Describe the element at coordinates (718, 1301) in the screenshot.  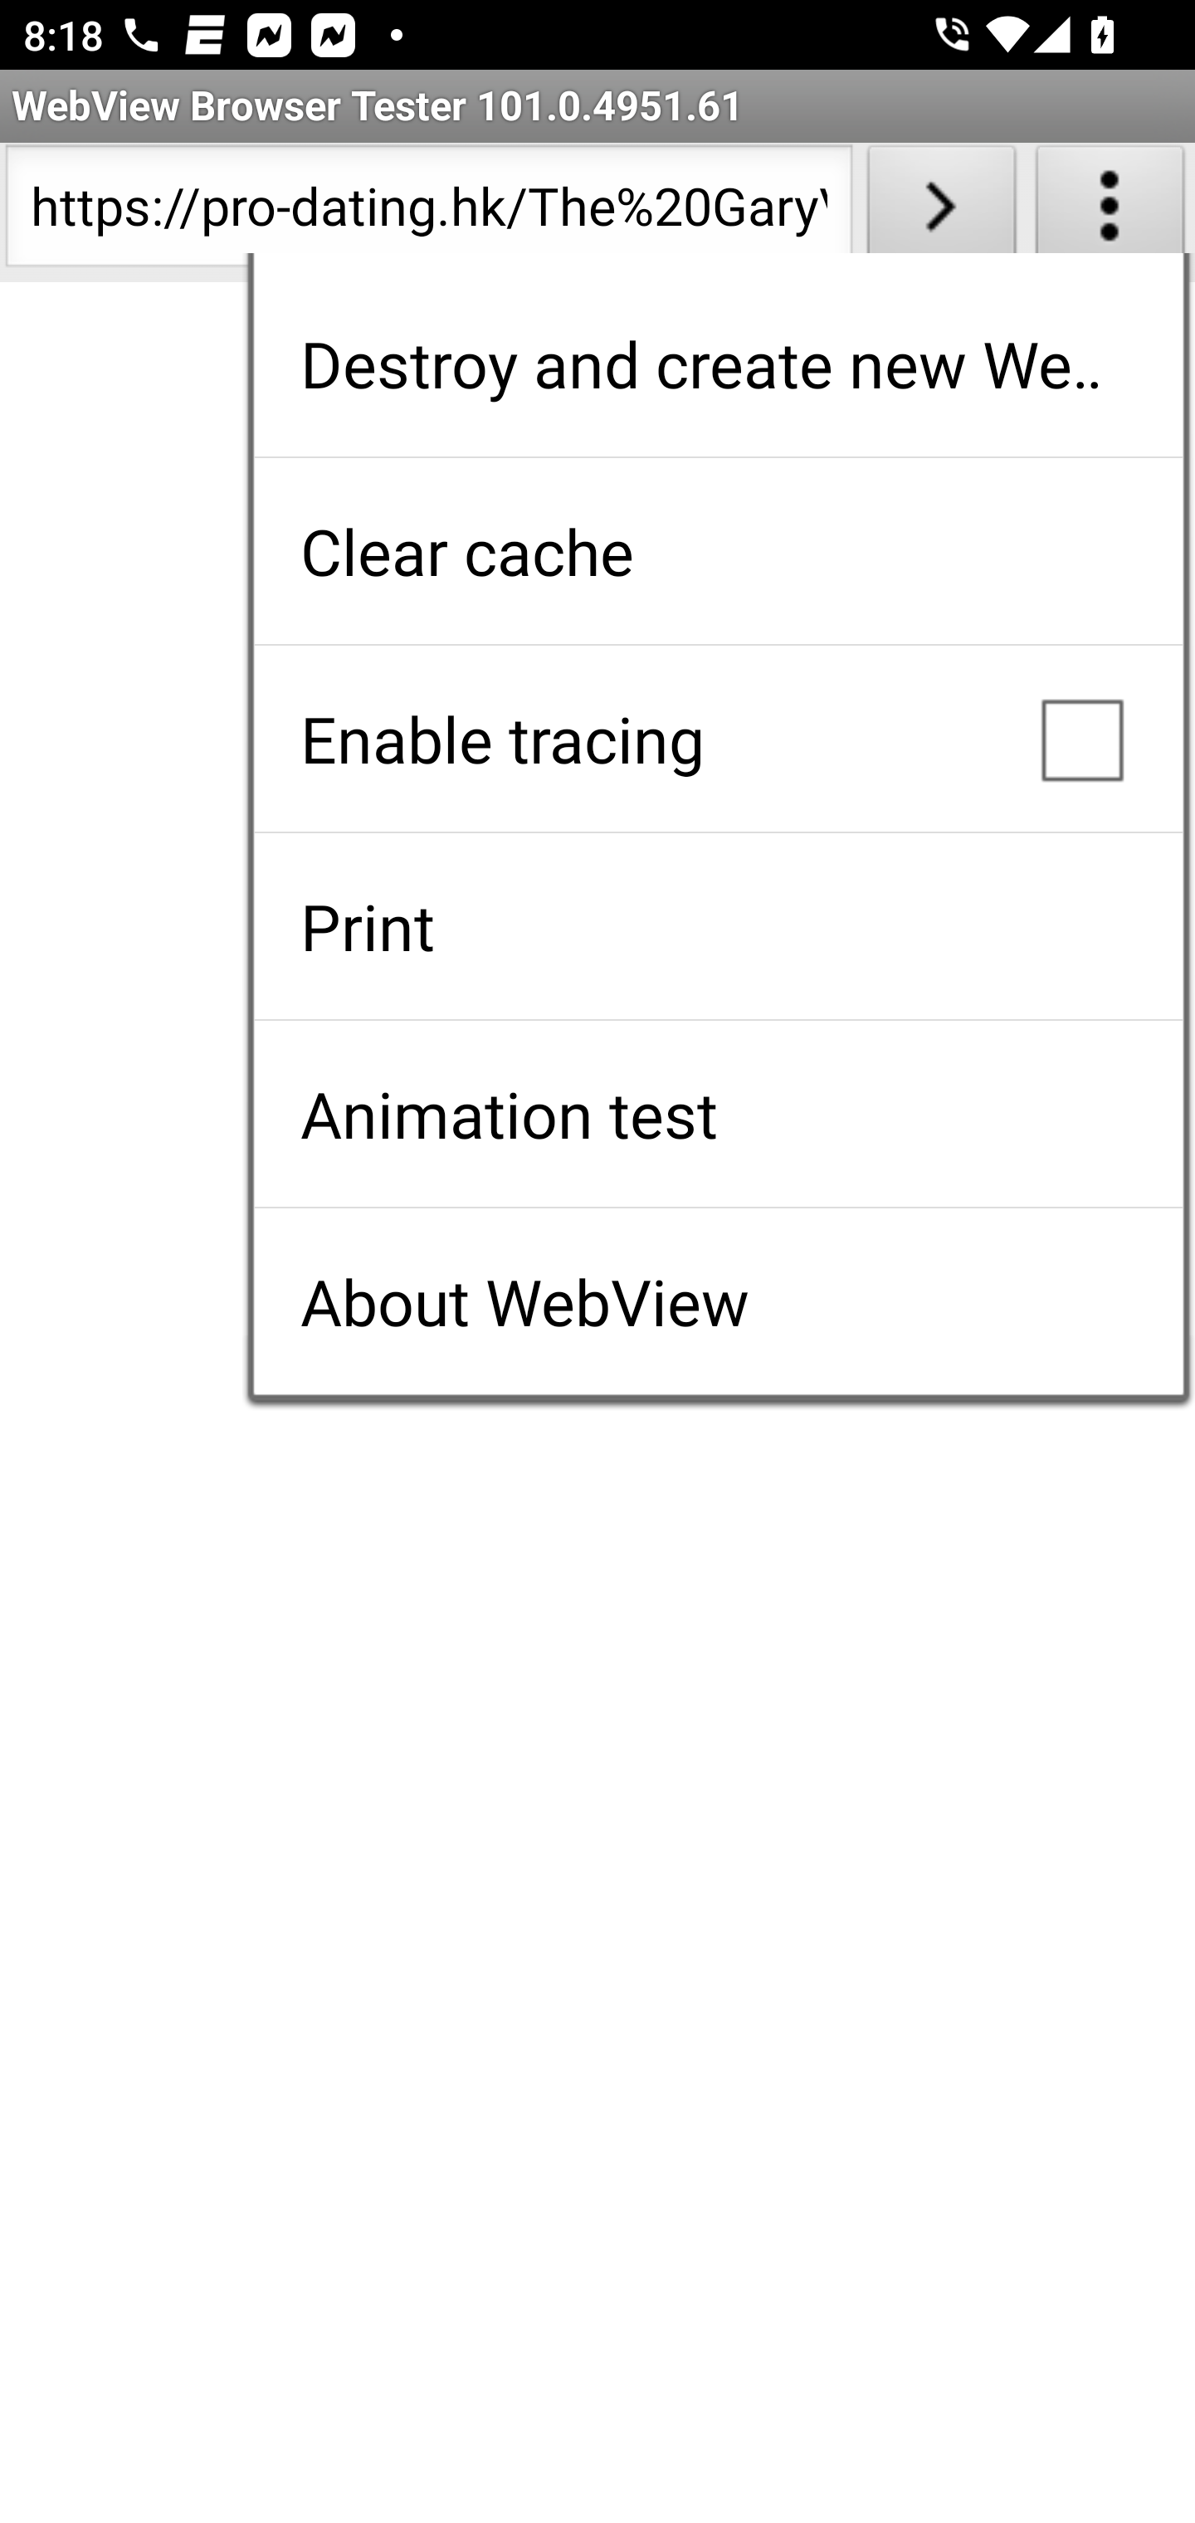
I see `About WebView` at that location.